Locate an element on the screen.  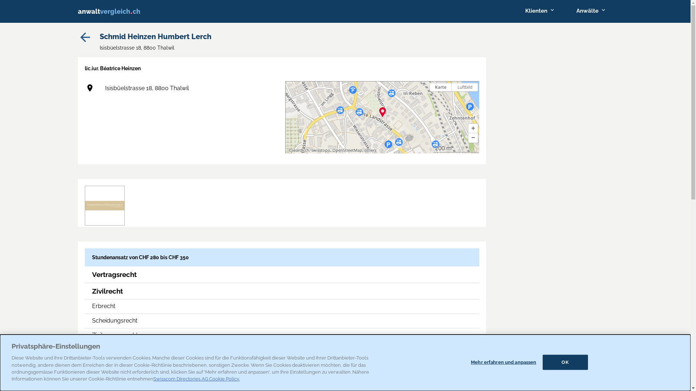
anwaltvergleich
ch is located at coordinates (125, 12).